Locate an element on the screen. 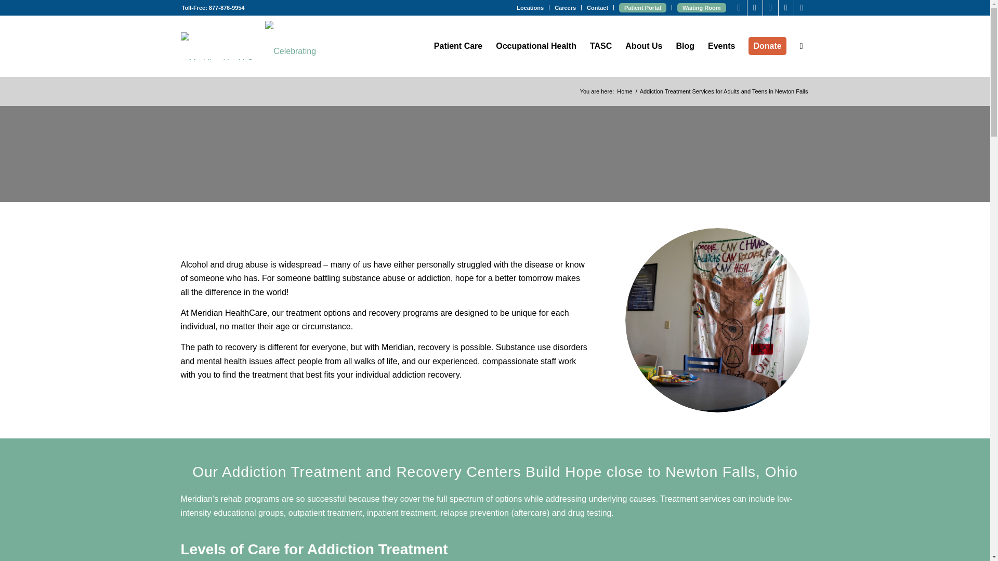 This screenshot has height=561, width=998. Occupational Health is located at coordinates (535, 46).